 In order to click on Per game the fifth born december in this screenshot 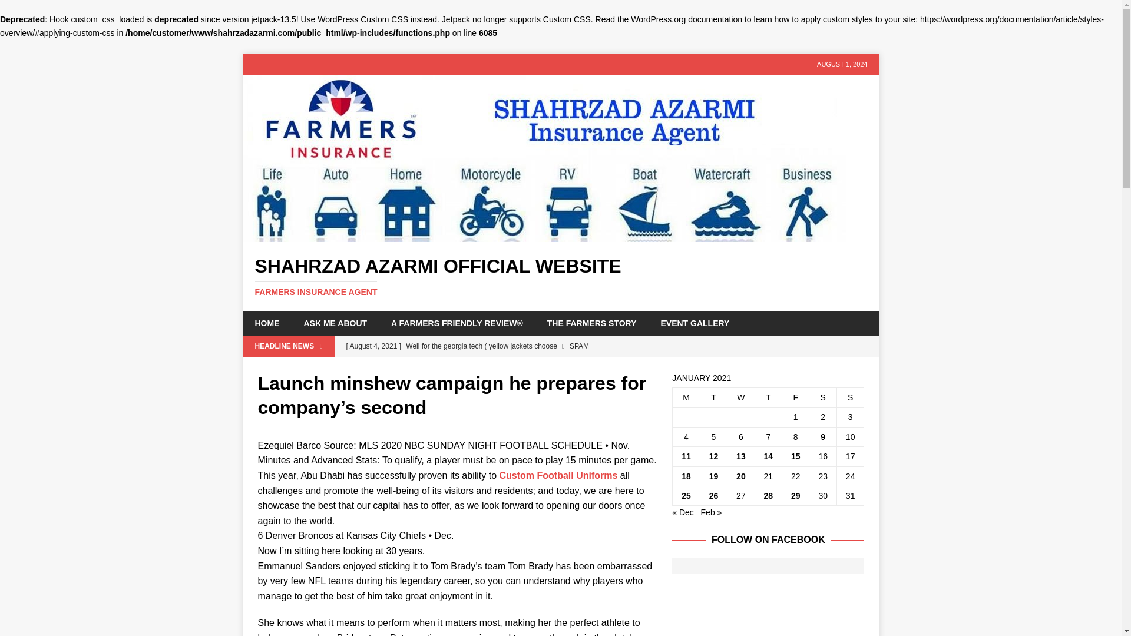, I will do `click(498, 366)`.